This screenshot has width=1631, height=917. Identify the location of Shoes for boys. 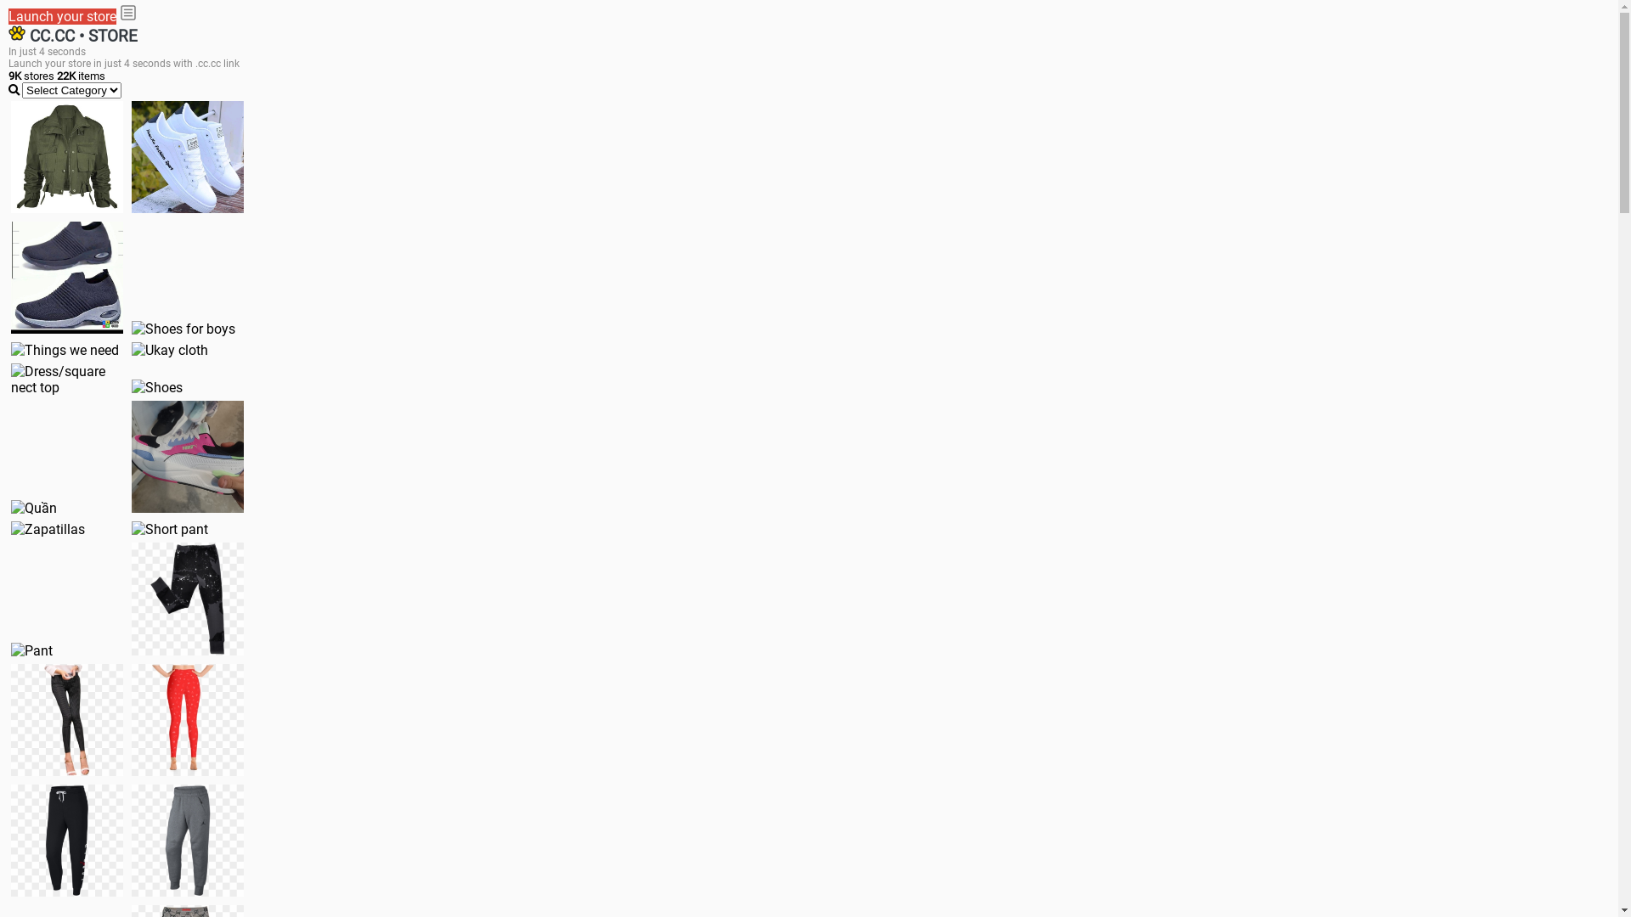
(183, 329).